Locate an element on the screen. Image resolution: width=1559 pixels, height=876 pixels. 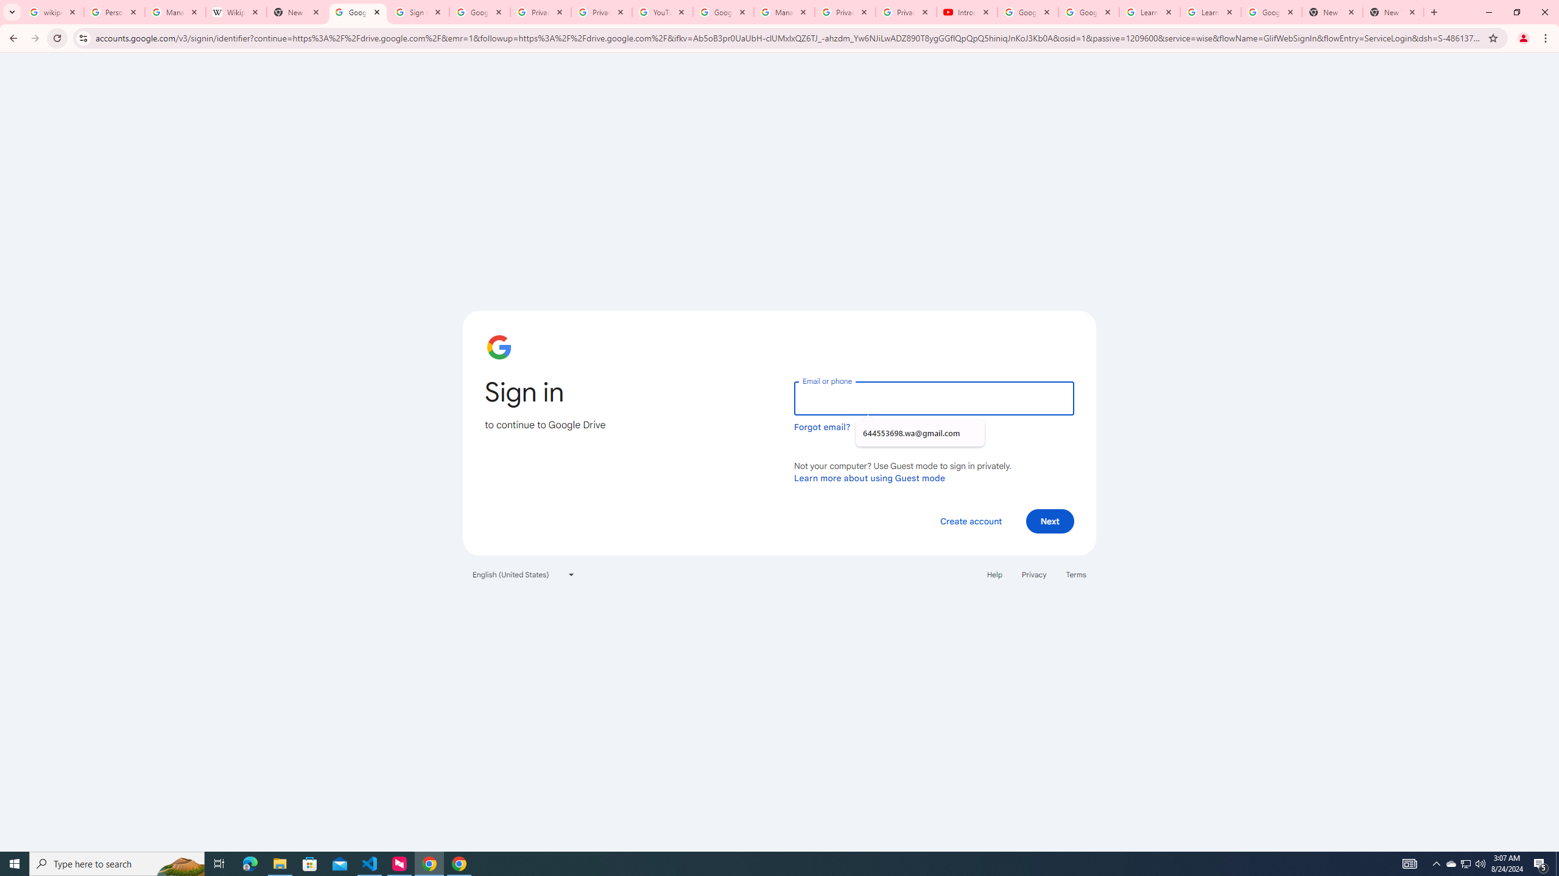
Google Drive: Sign-in is located at coordinates (480, 12).